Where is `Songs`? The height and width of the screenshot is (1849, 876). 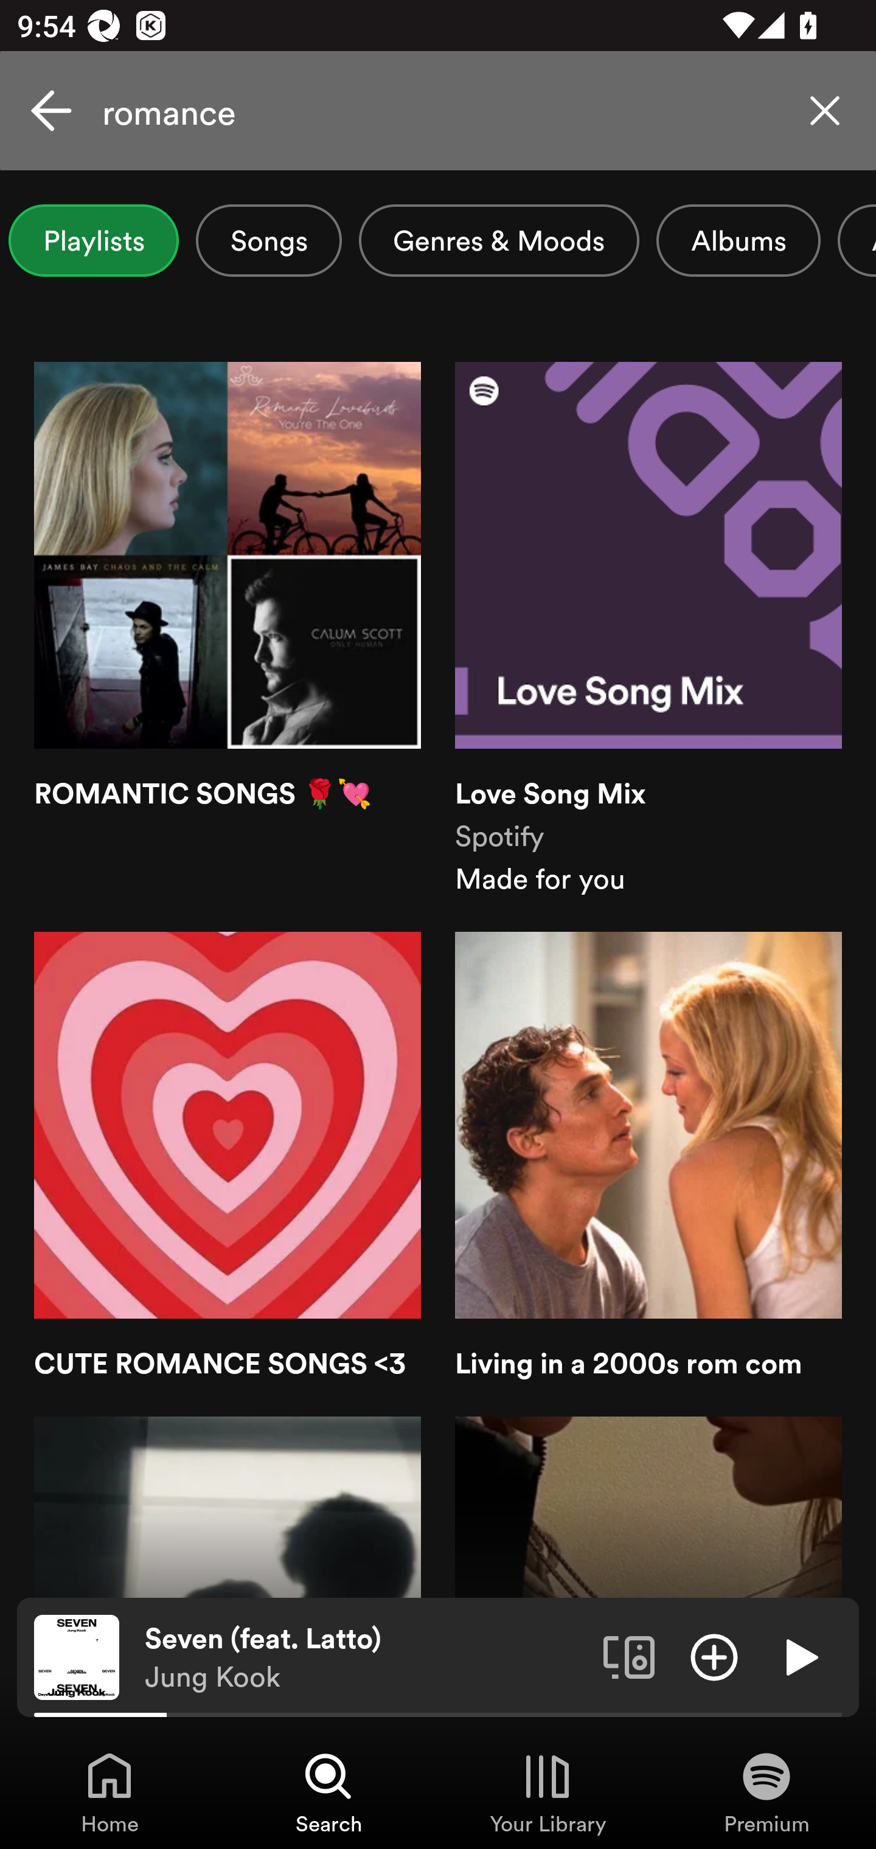
Songs is located at coordinates (269, 240).